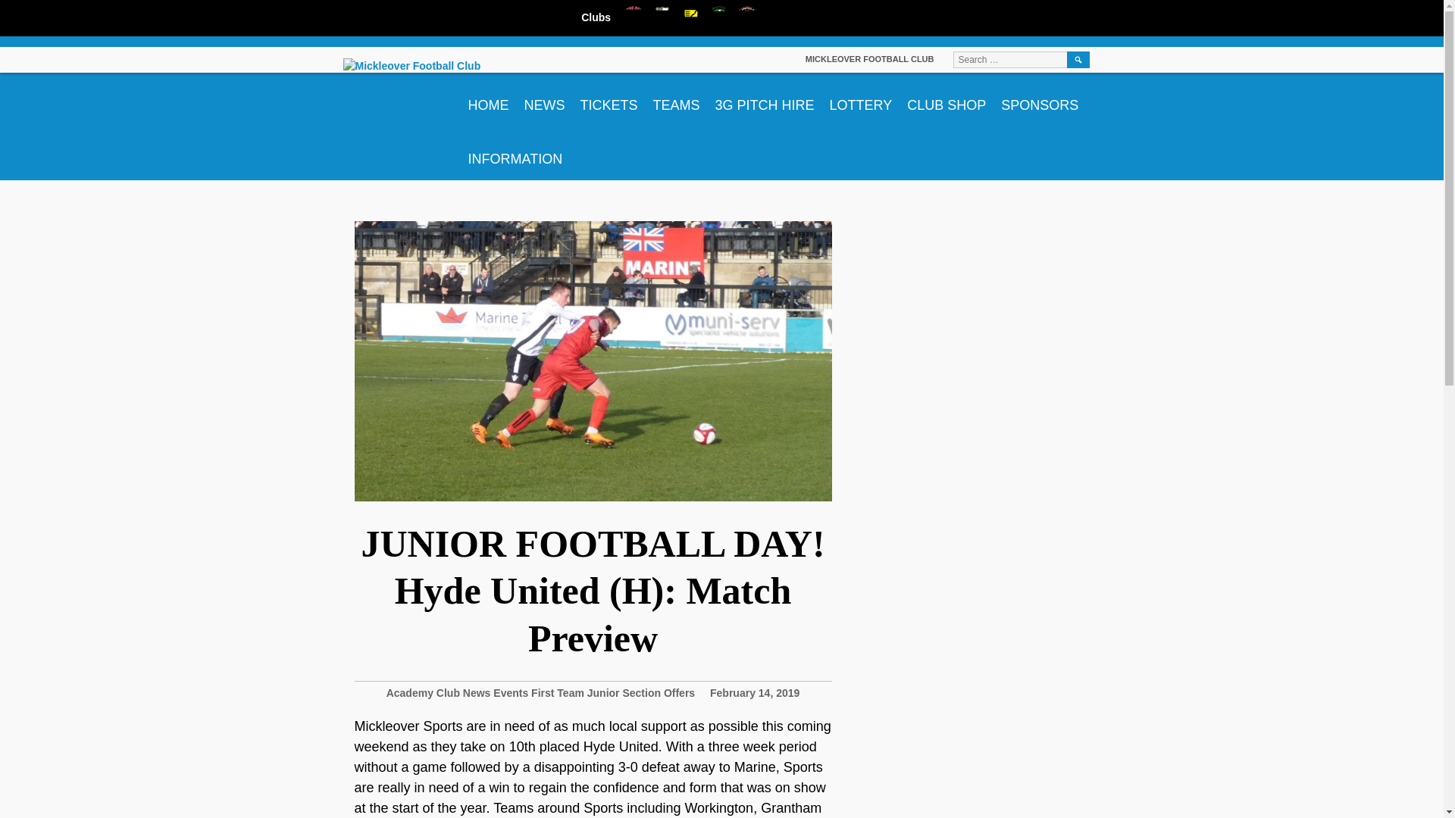 The height and width of the screenshot is (818, 1455). Describe the element at coordinates (609, 100) in the screenshot. I see `TICKETS` at that location.